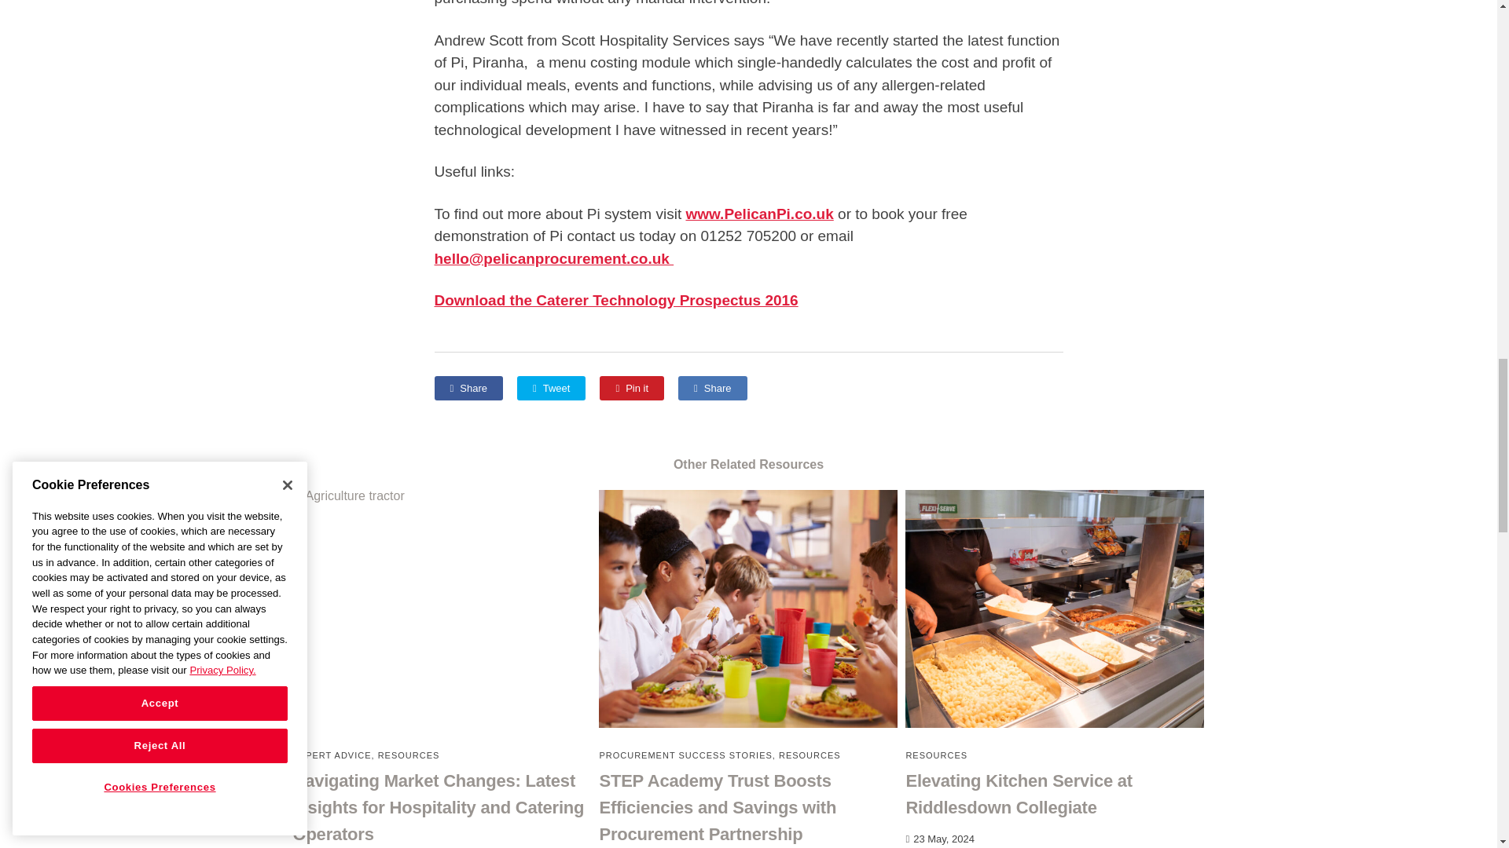 This screenshot has height=848, width=1509. What do you see at coordinates (758, 214) in the screenshot?
I see `www.PelicanPi.co.uk` at bounding box center [758, 214].